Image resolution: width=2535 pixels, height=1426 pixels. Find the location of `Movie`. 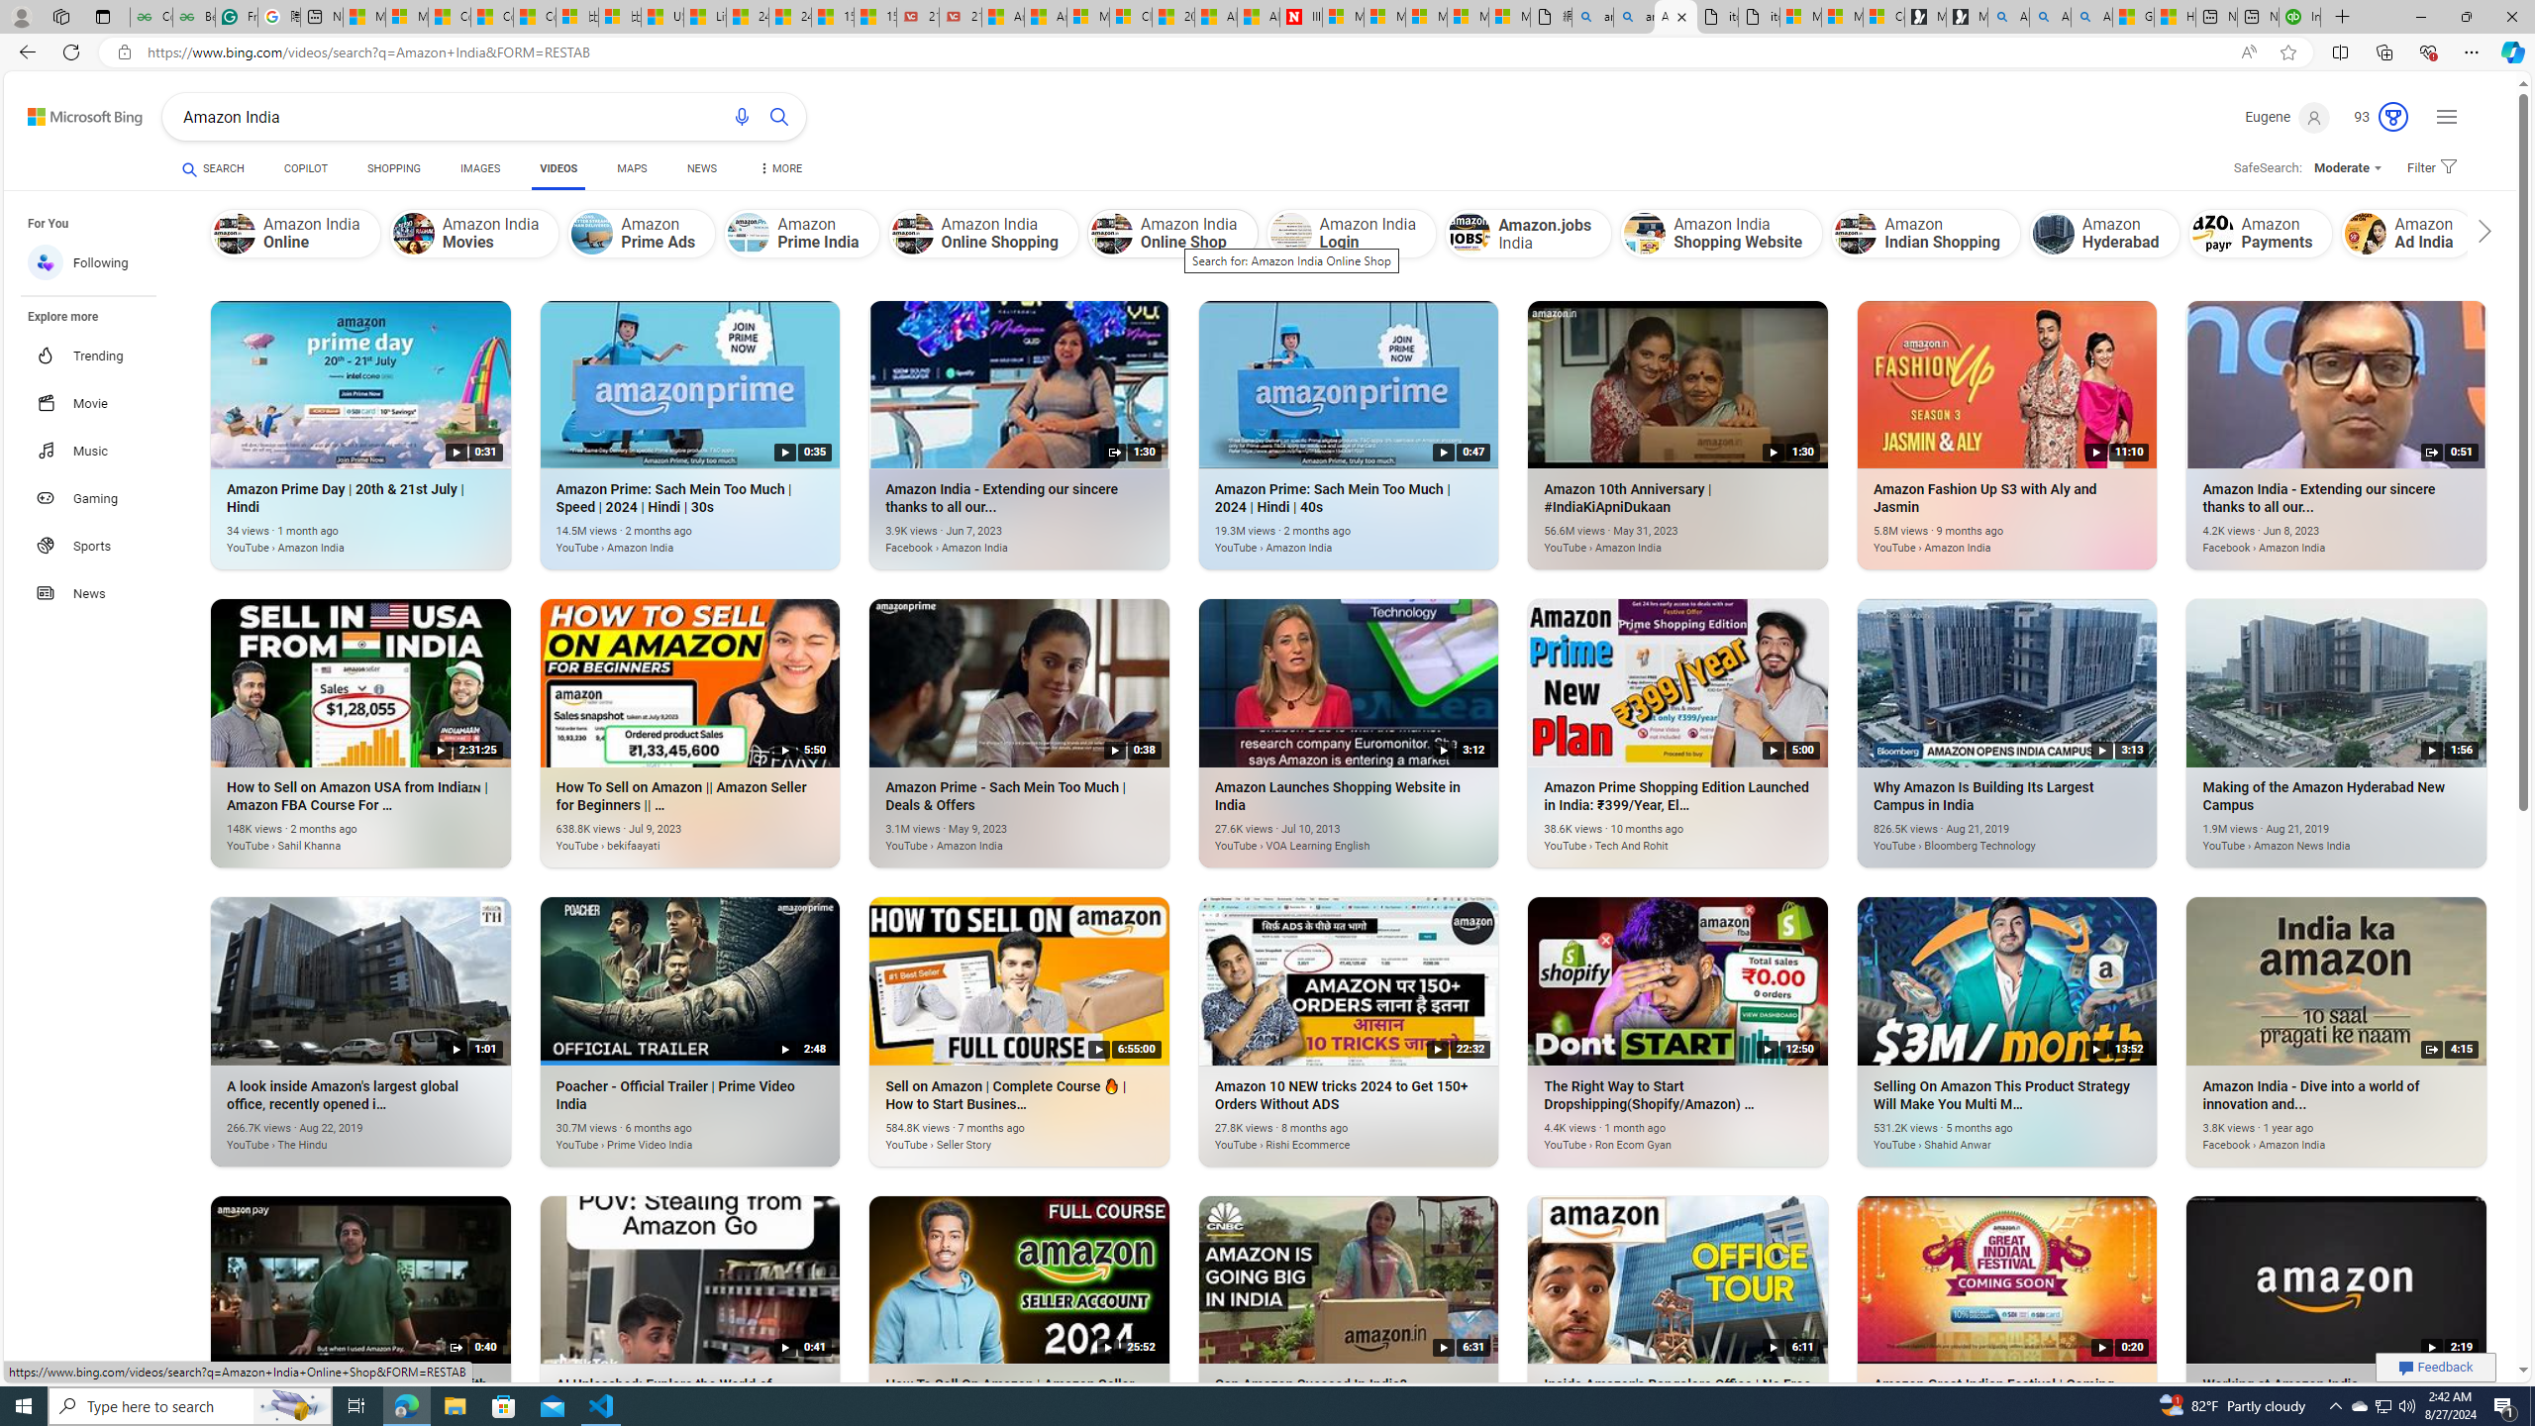

Movie is located at coordinates (99, 402).